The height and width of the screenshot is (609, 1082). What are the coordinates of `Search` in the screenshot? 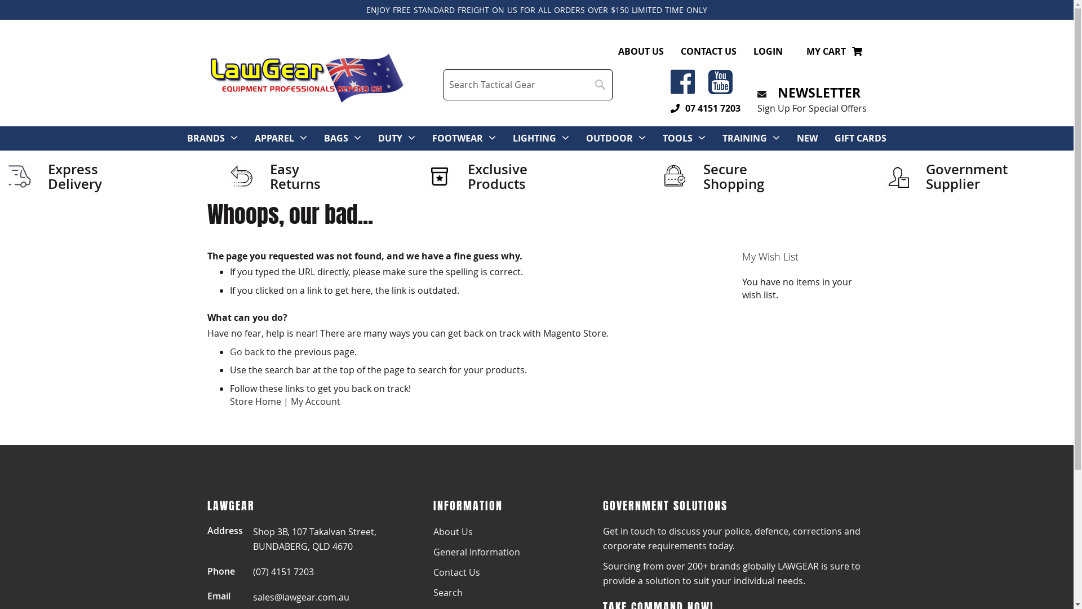 It's located at (447, 593).